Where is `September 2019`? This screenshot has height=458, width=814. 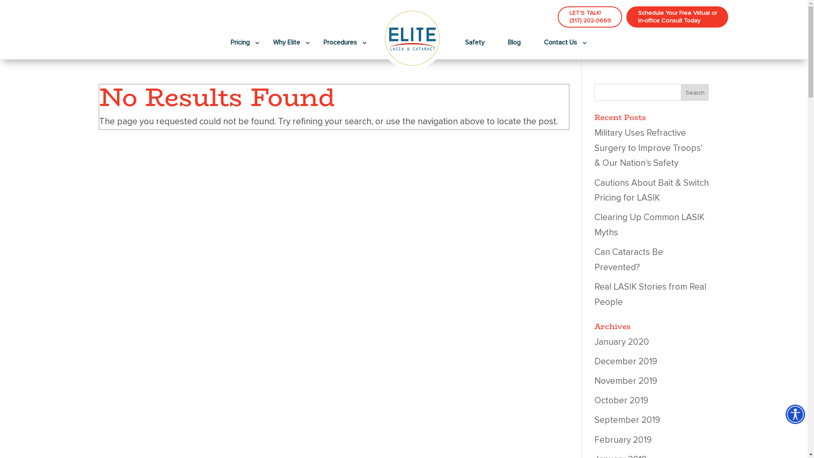
September 2019 is located at coordinates (627, 420).